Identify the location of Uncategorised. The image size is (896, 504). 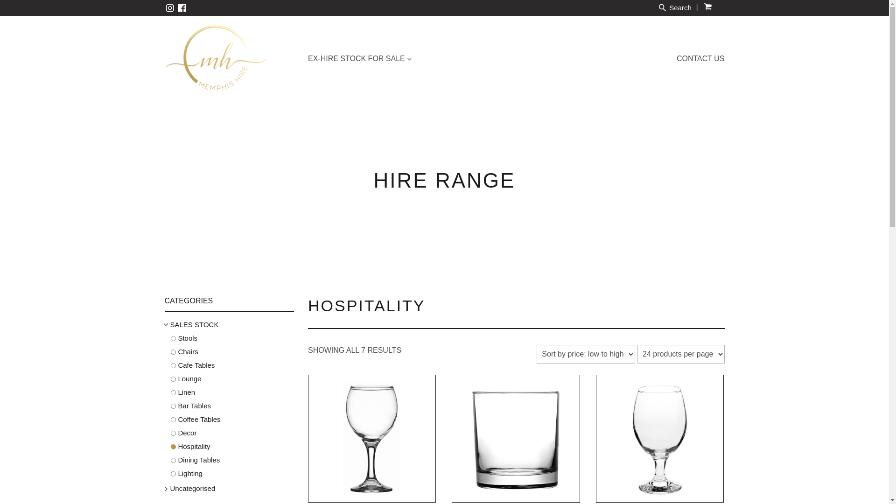
(229, 489).